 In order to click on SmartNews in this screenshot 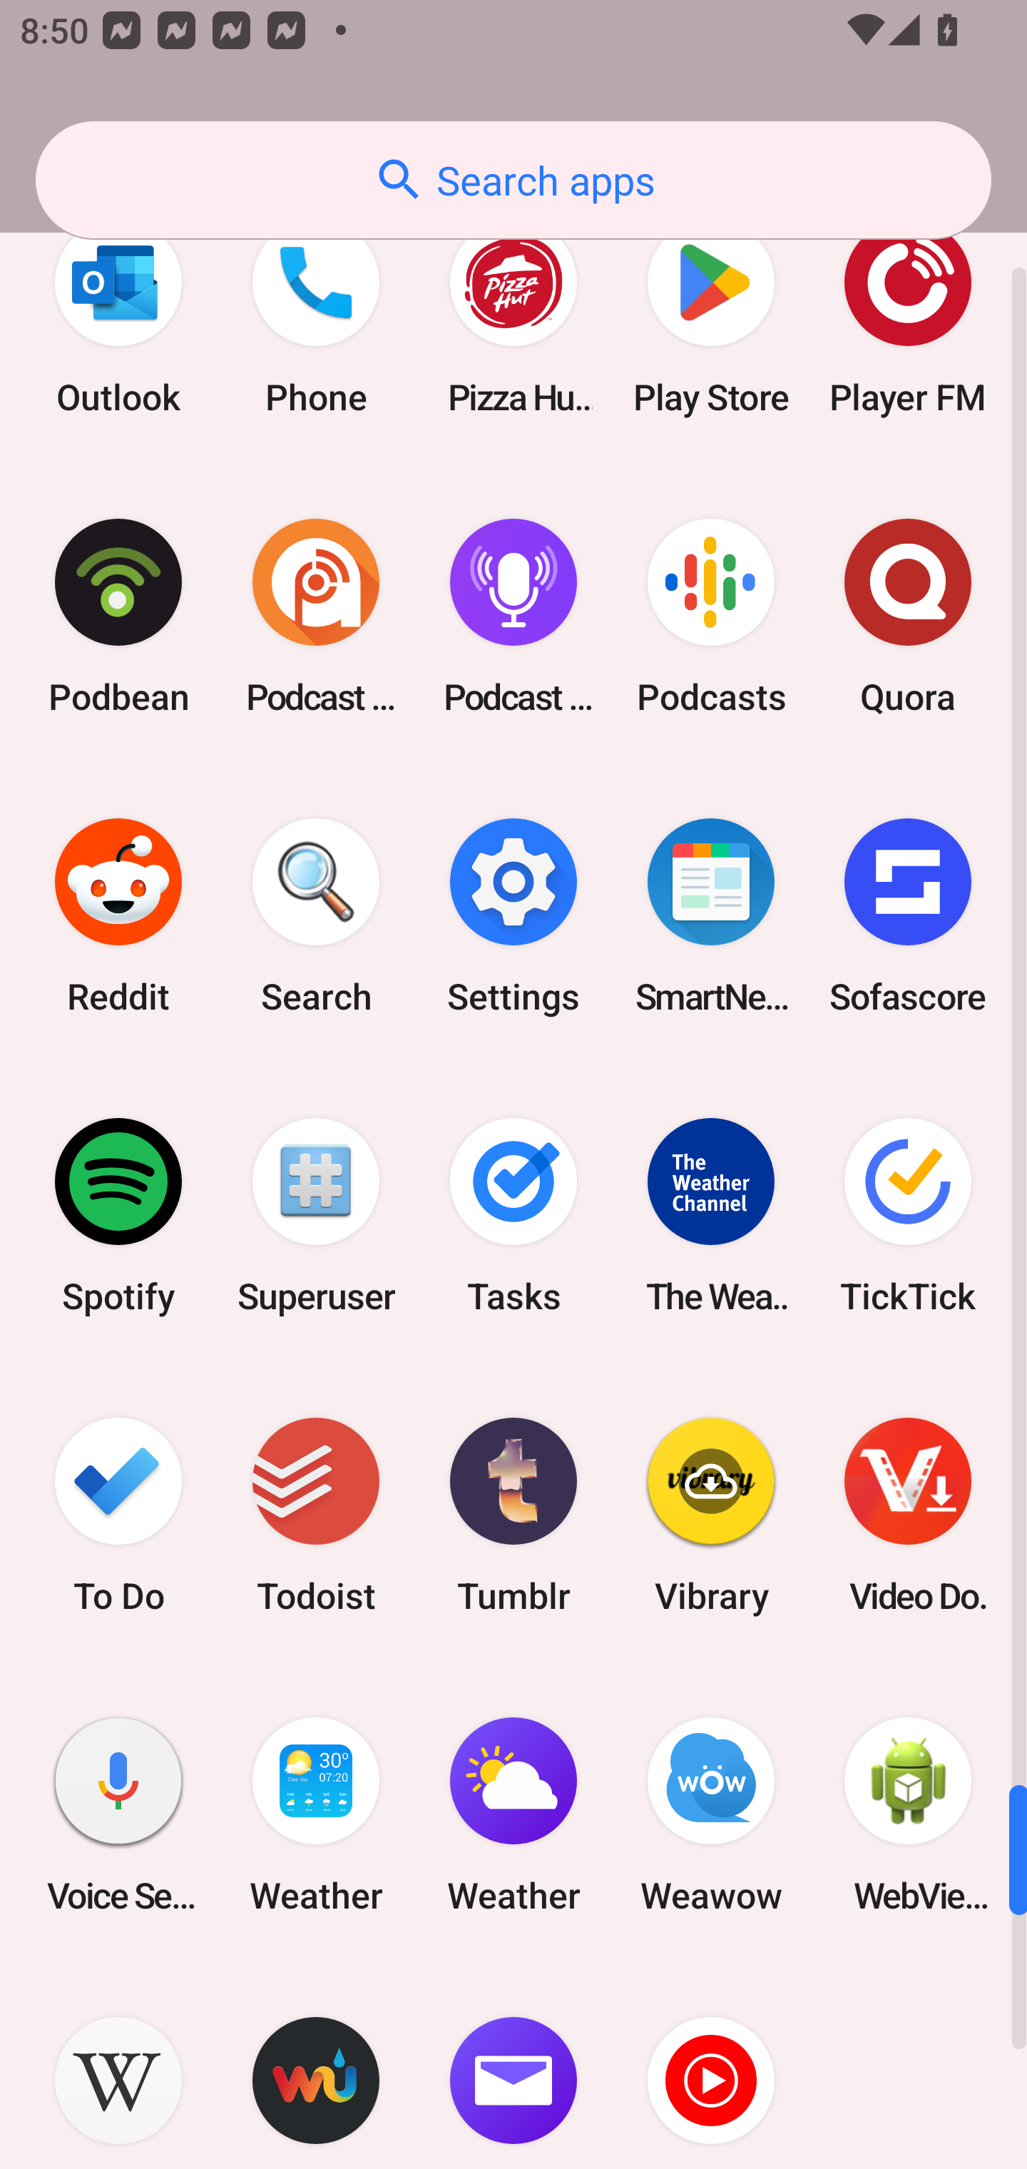, I will do `click(710, 915)`.